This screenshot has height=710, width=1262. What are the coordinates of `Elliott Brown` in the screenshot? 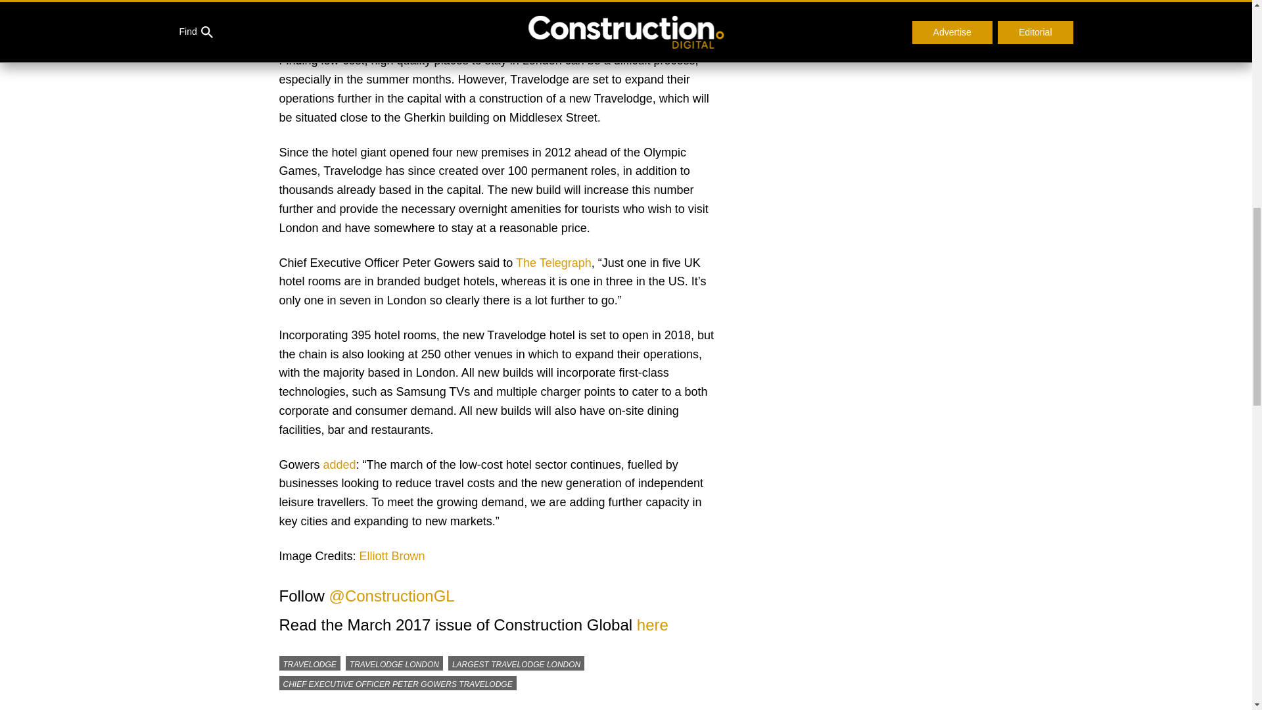 It's located at (392, 556).